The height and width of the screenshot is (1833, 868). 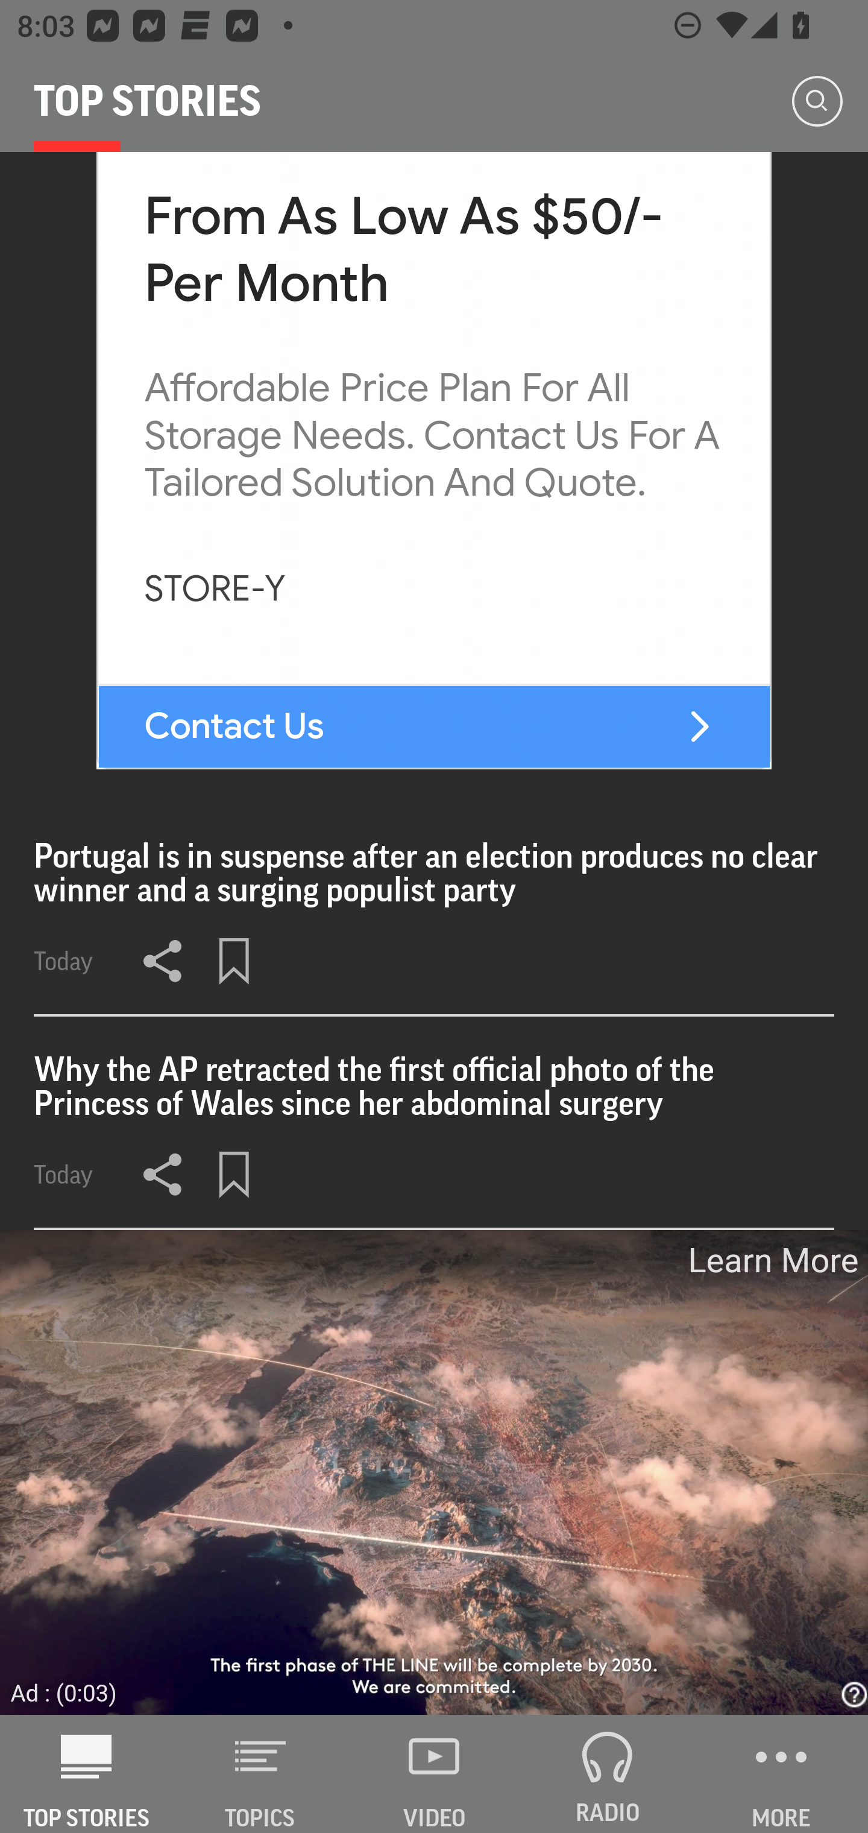 I want to click on STORE-Y, so click(x=215, y=590).